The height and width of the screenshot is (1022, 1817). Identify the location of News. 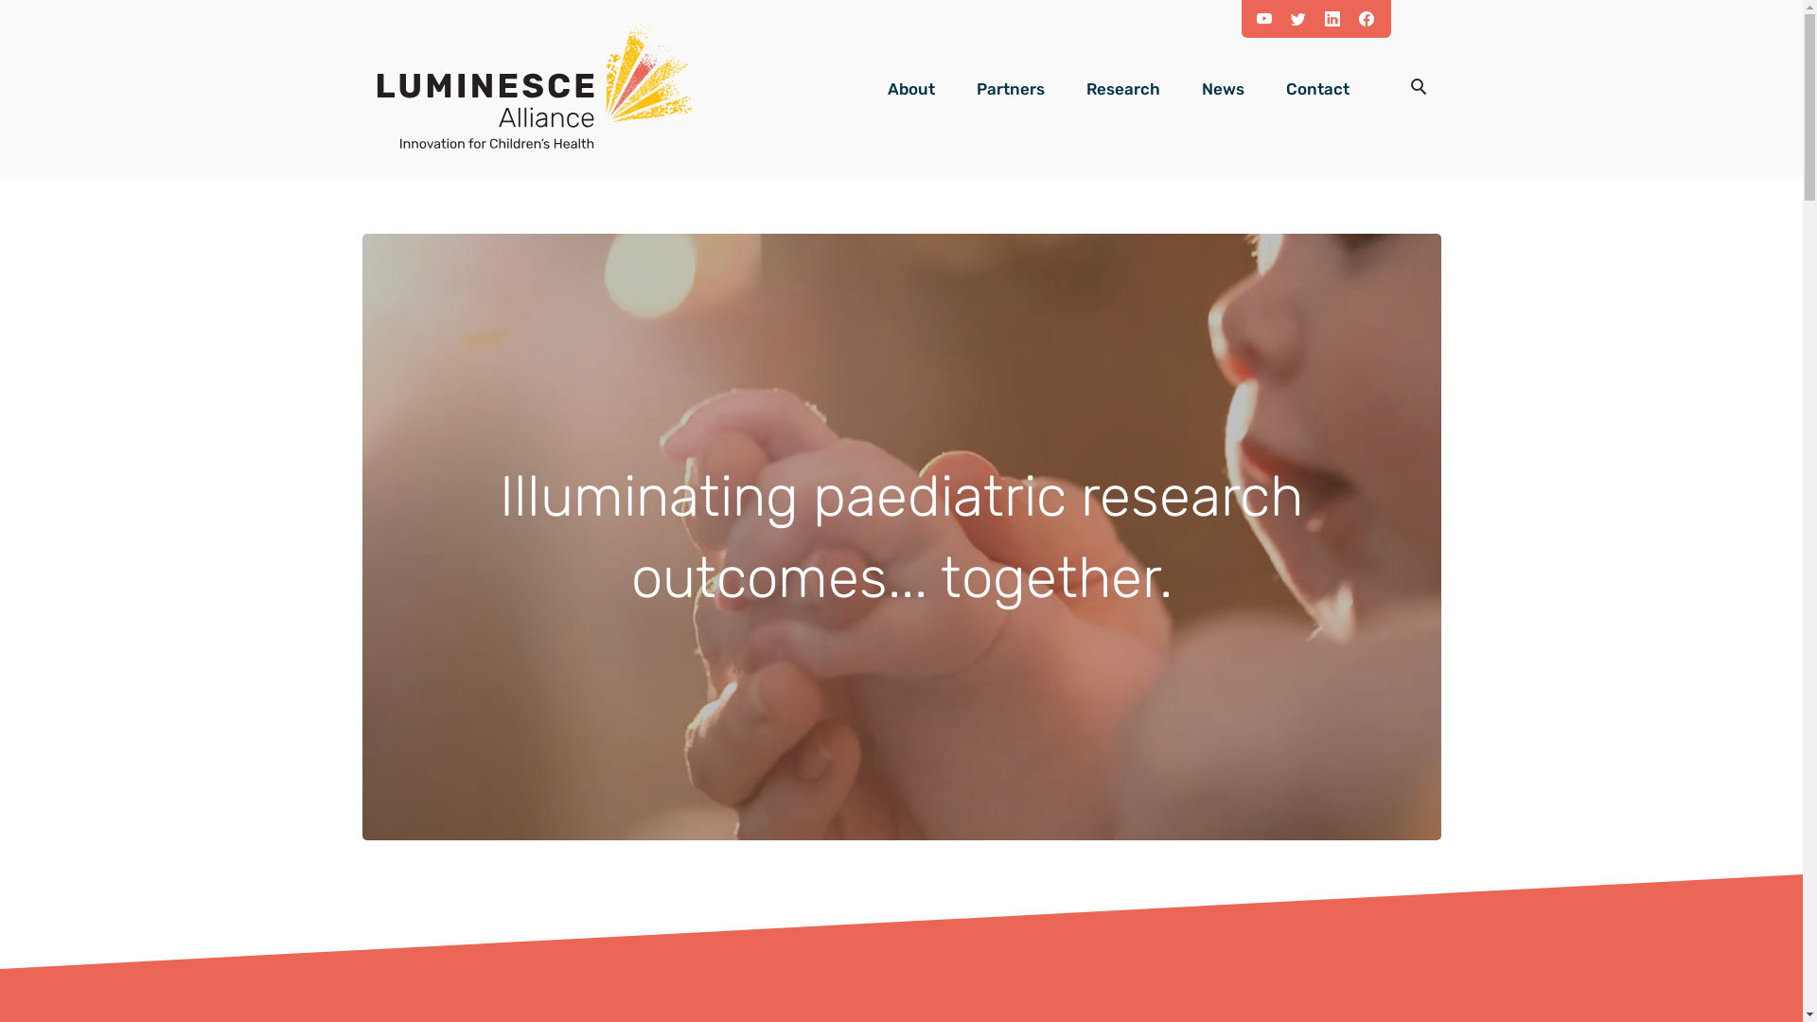
(1223, 88).